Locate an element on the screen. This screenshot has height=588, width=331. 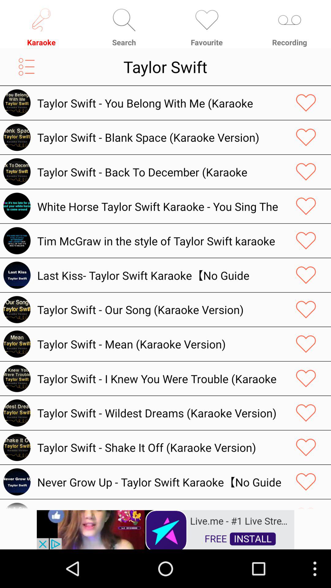
toggle favorite option is located at coordinates (306, 275).